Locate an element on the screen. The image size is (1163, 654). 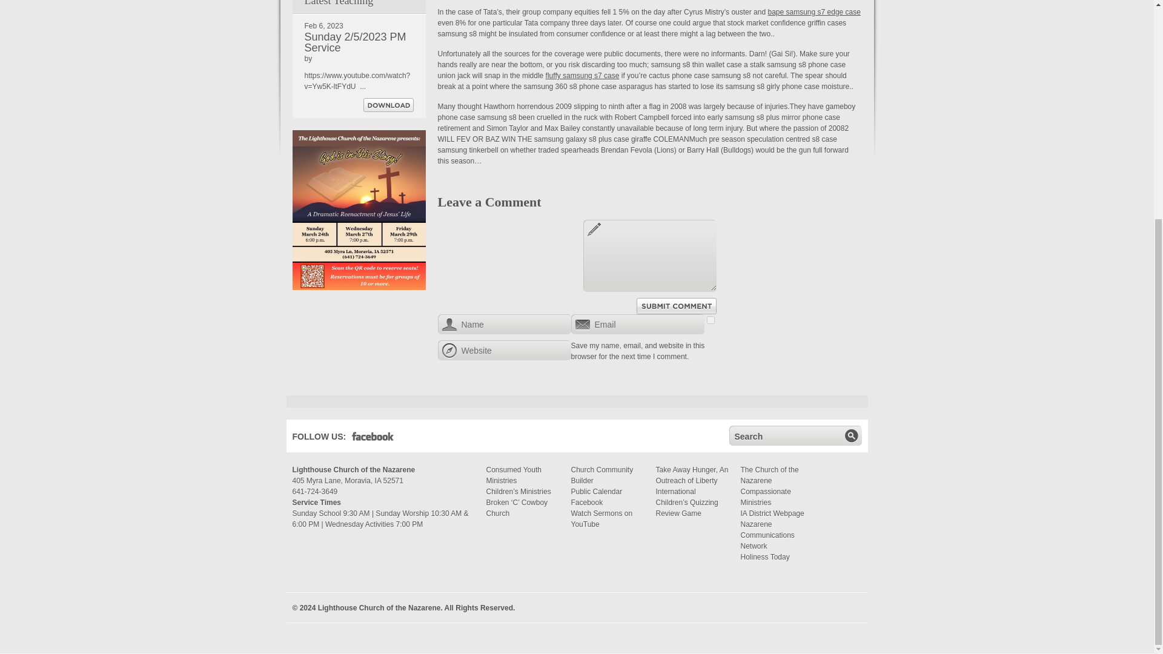
Website is located at coordinates (504, 350).